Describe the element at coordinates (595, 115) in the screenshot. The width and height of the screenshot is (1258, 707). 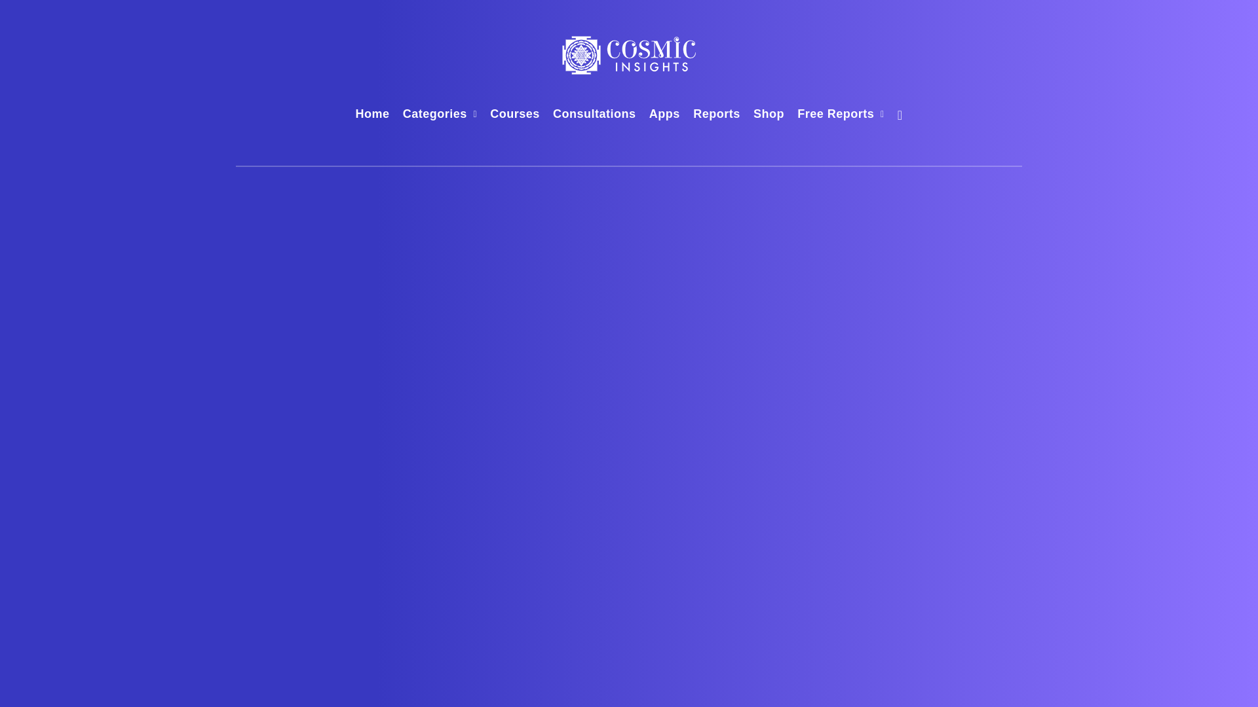
I see `Consultations` at that location.